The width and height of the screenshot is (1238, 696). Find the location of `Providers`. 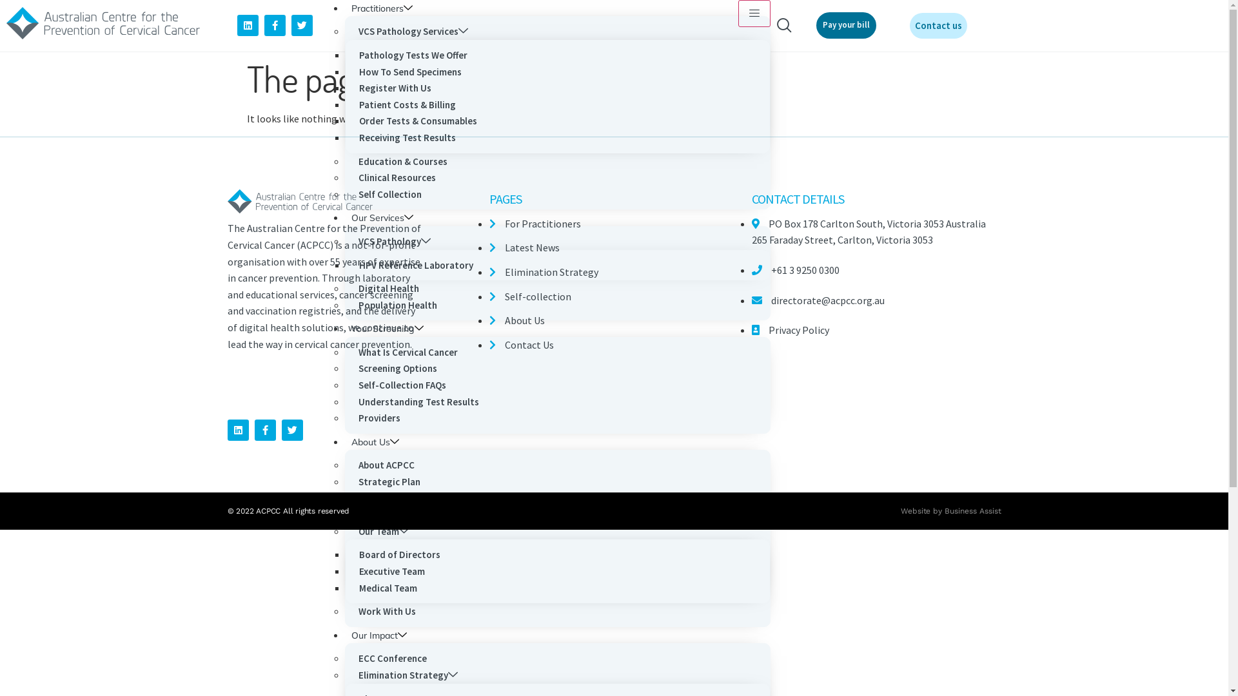

Providers is located at coordinates (379, 418).